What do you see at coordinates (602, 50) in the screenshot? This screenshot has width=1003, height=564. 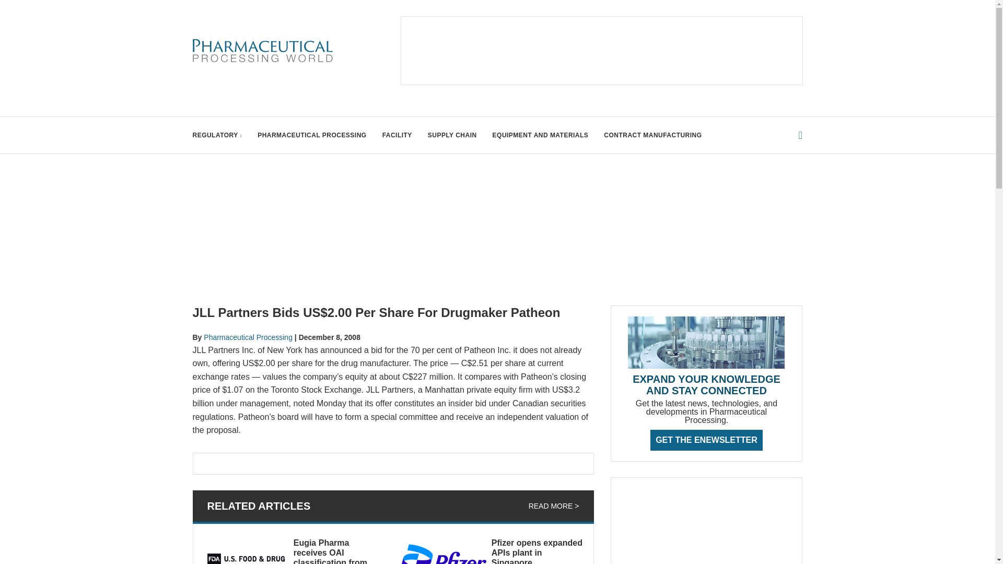 I see `3rd party ad content` at bounding box center [602, 50].